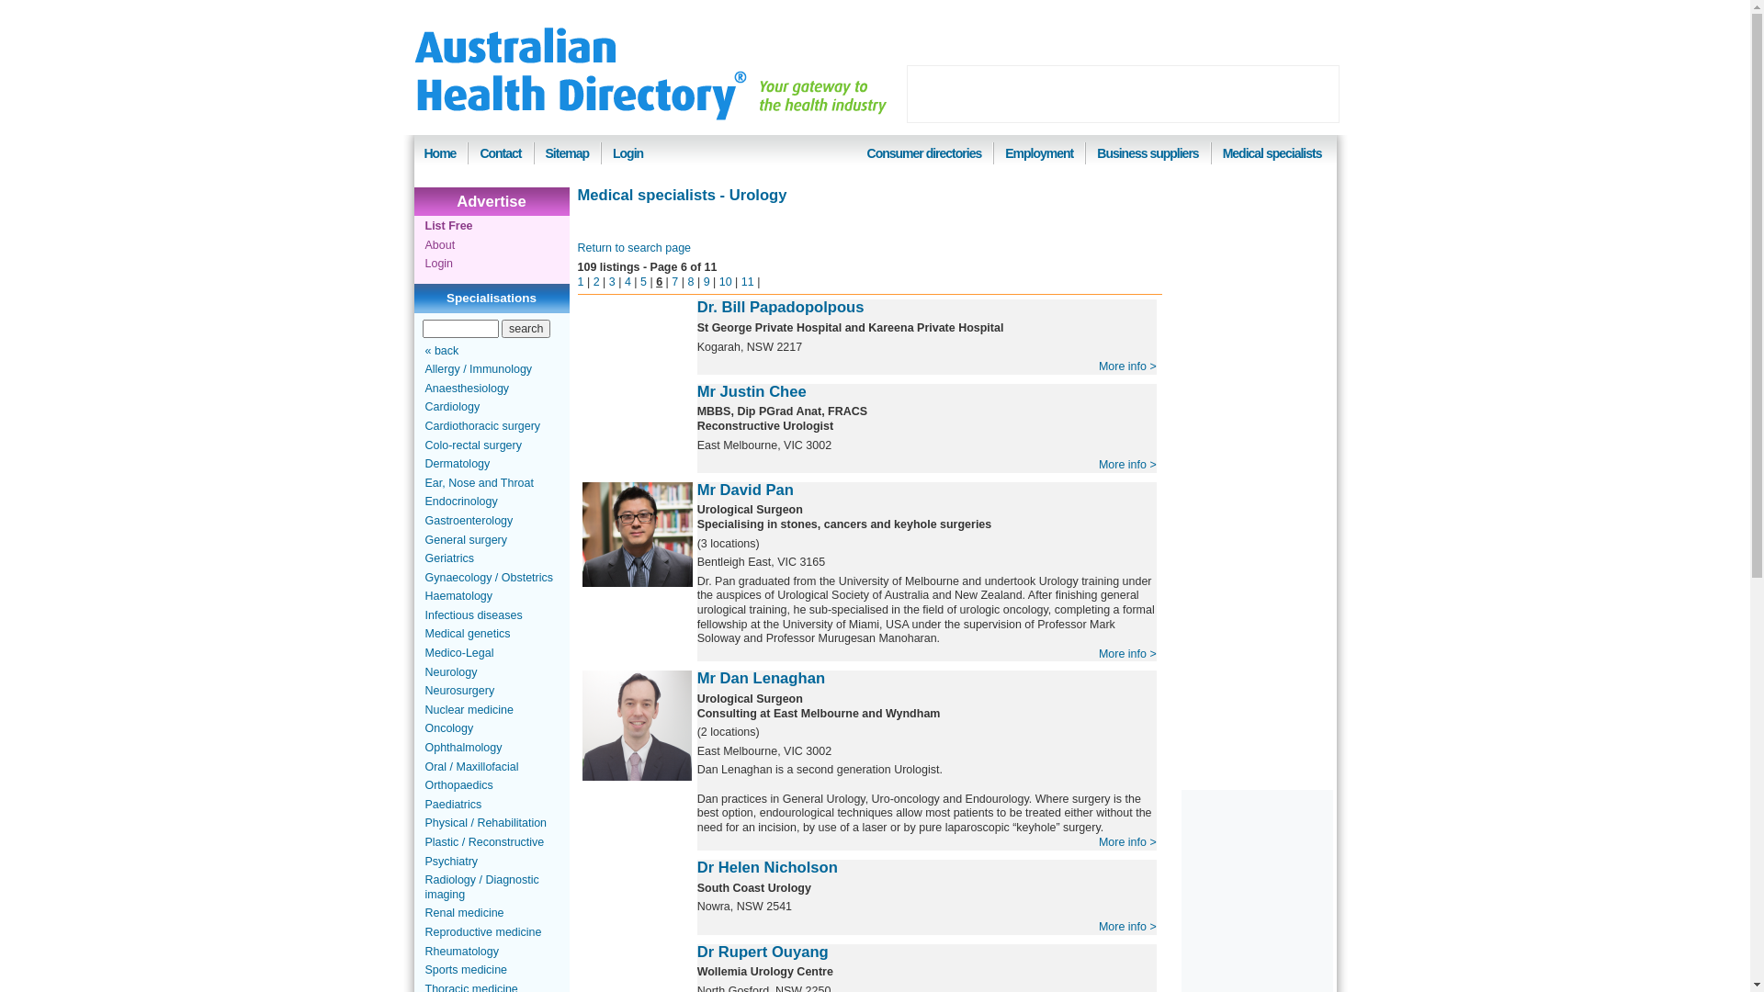  What do you see at coordinates (526, 329) in the screenshot?
I see `search` at bounding box center [526, 329].